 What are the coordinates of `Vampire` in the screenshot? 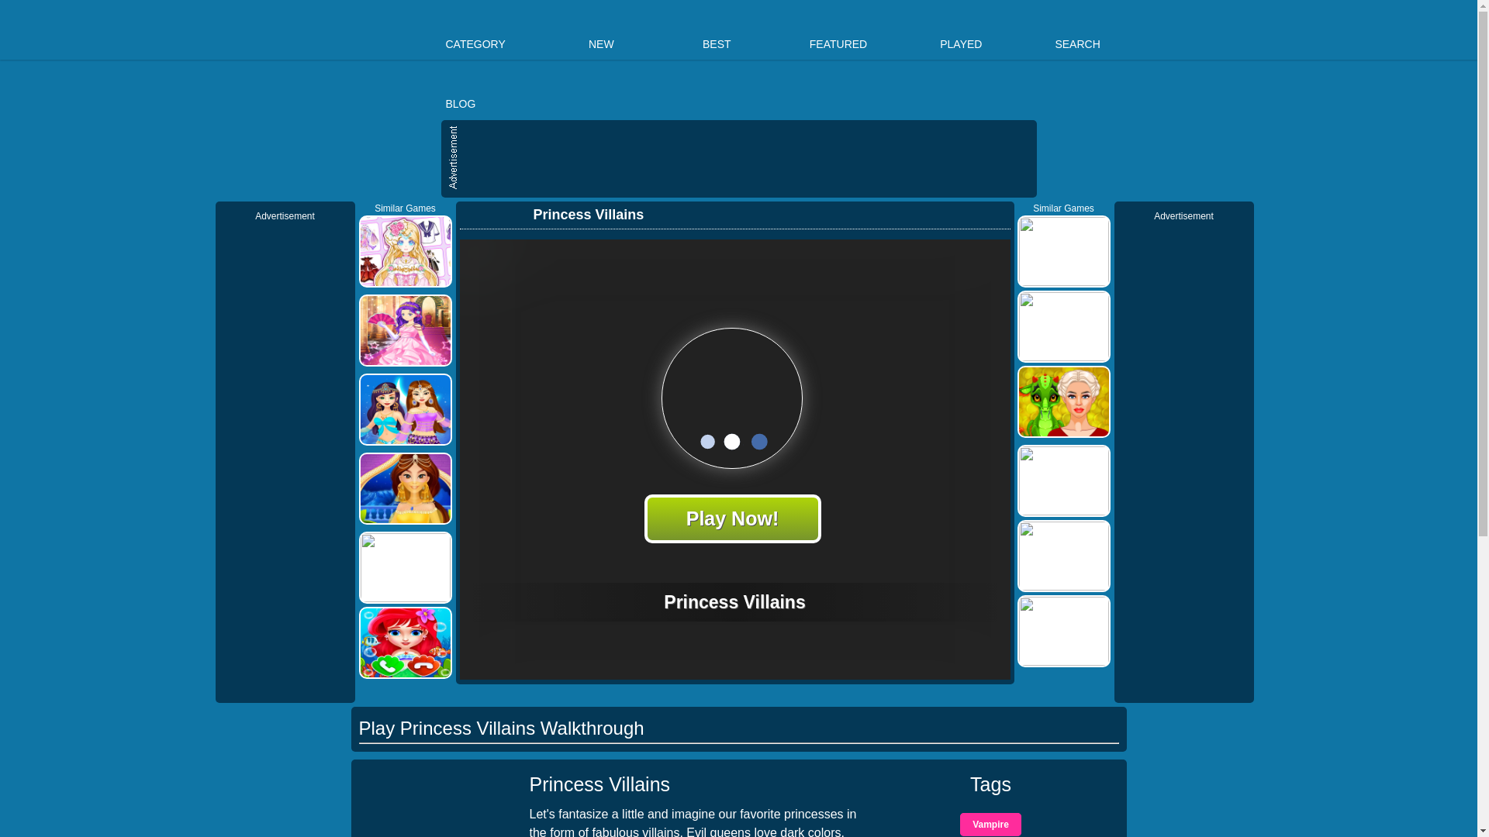 It's located at (991, 824).